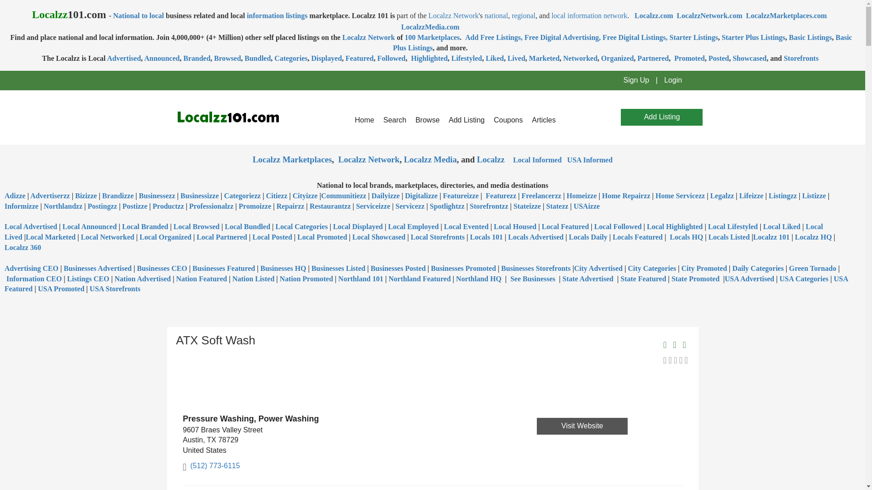 This screenshot has width=872, height=490. What do you see at coordinates (622, 43) in the screenshot?
I see `Basic Plus Listings` at bounding box center [622, 43].